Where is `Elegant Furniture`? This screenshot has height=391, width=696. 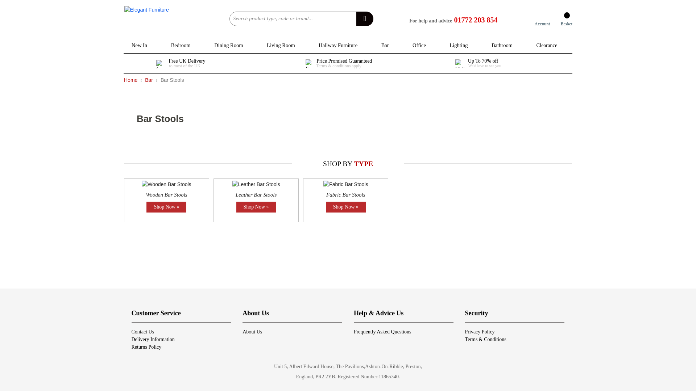
Elegant Furniture is located at coordinates (153, 19).